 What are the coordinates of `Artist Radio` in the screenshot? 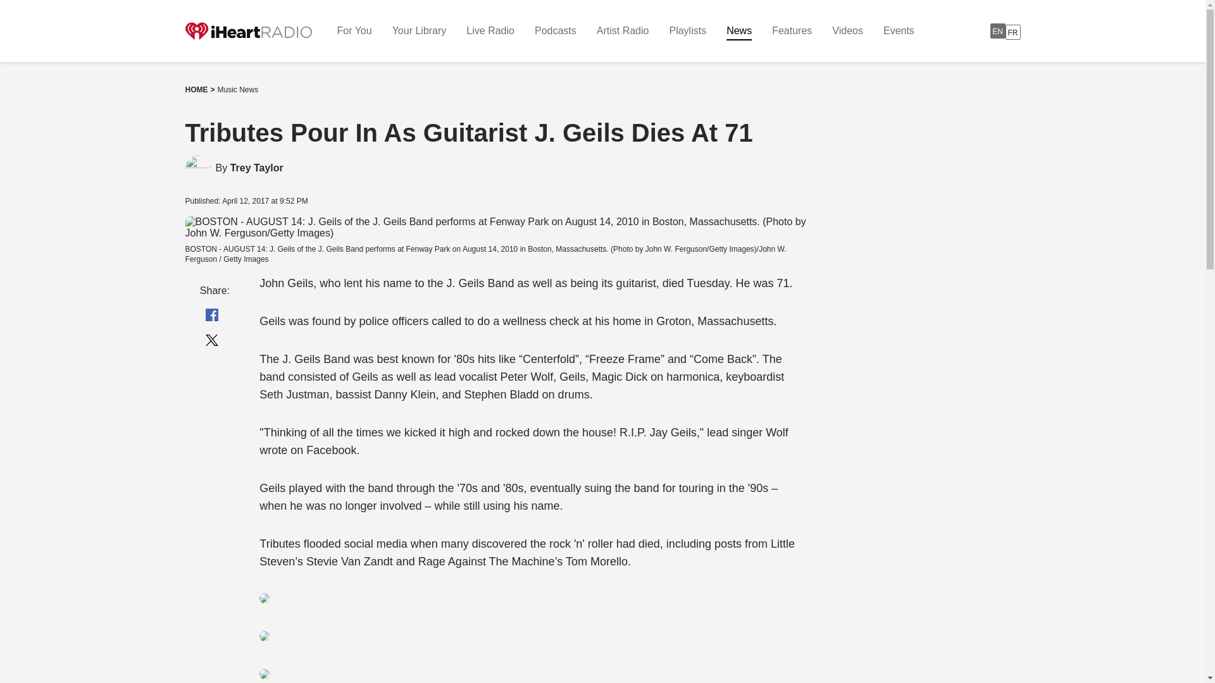 It's located at (238, 90).